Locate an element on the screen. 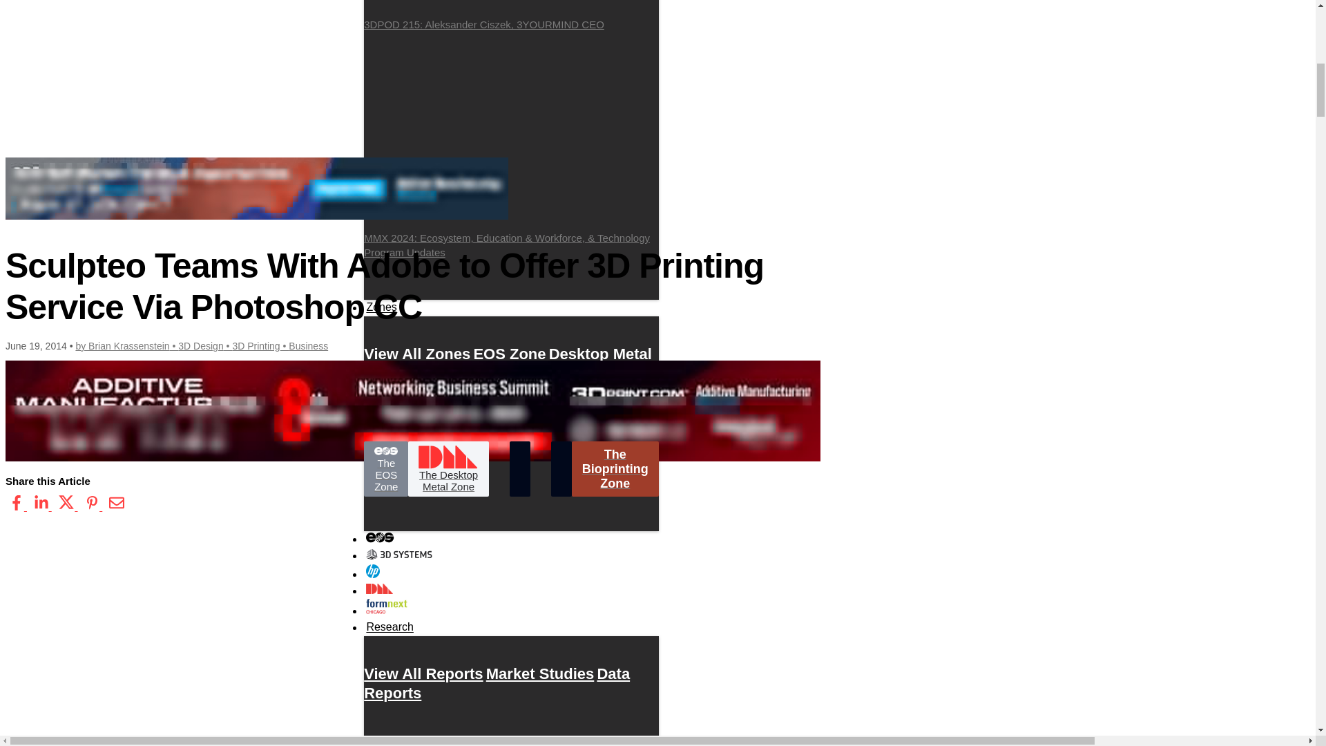 The height and width of the screenshot is (746, 1326). The HP Zone is located at coordinates (410, 412).